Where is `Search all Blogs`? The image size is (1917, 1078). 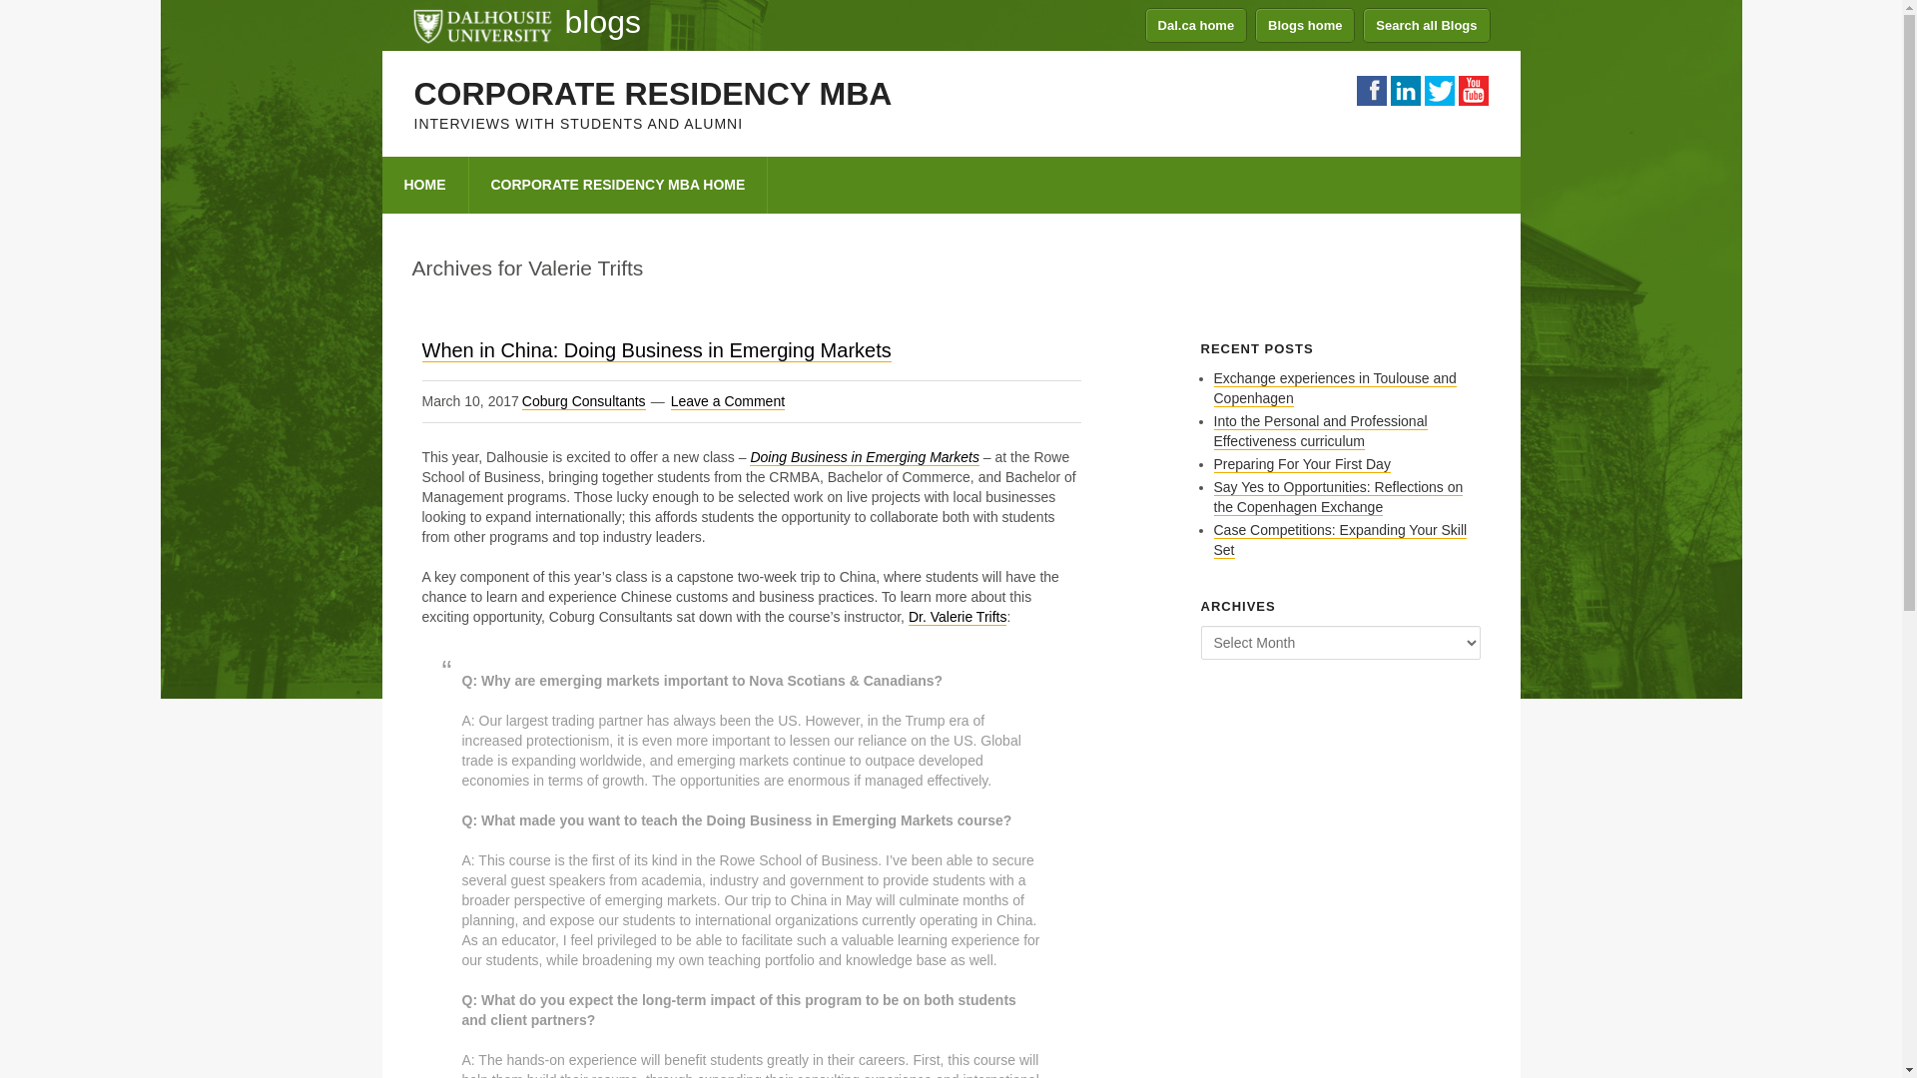
Search all Blogs is located at coordinates (1426, 25).